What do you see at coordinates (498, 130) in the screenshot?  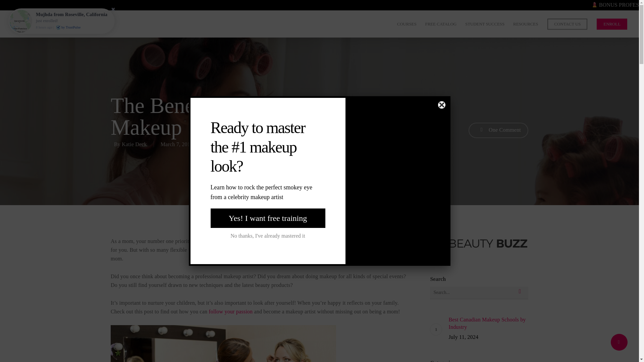 I see `One Comment` at bounding box center [498, 130].